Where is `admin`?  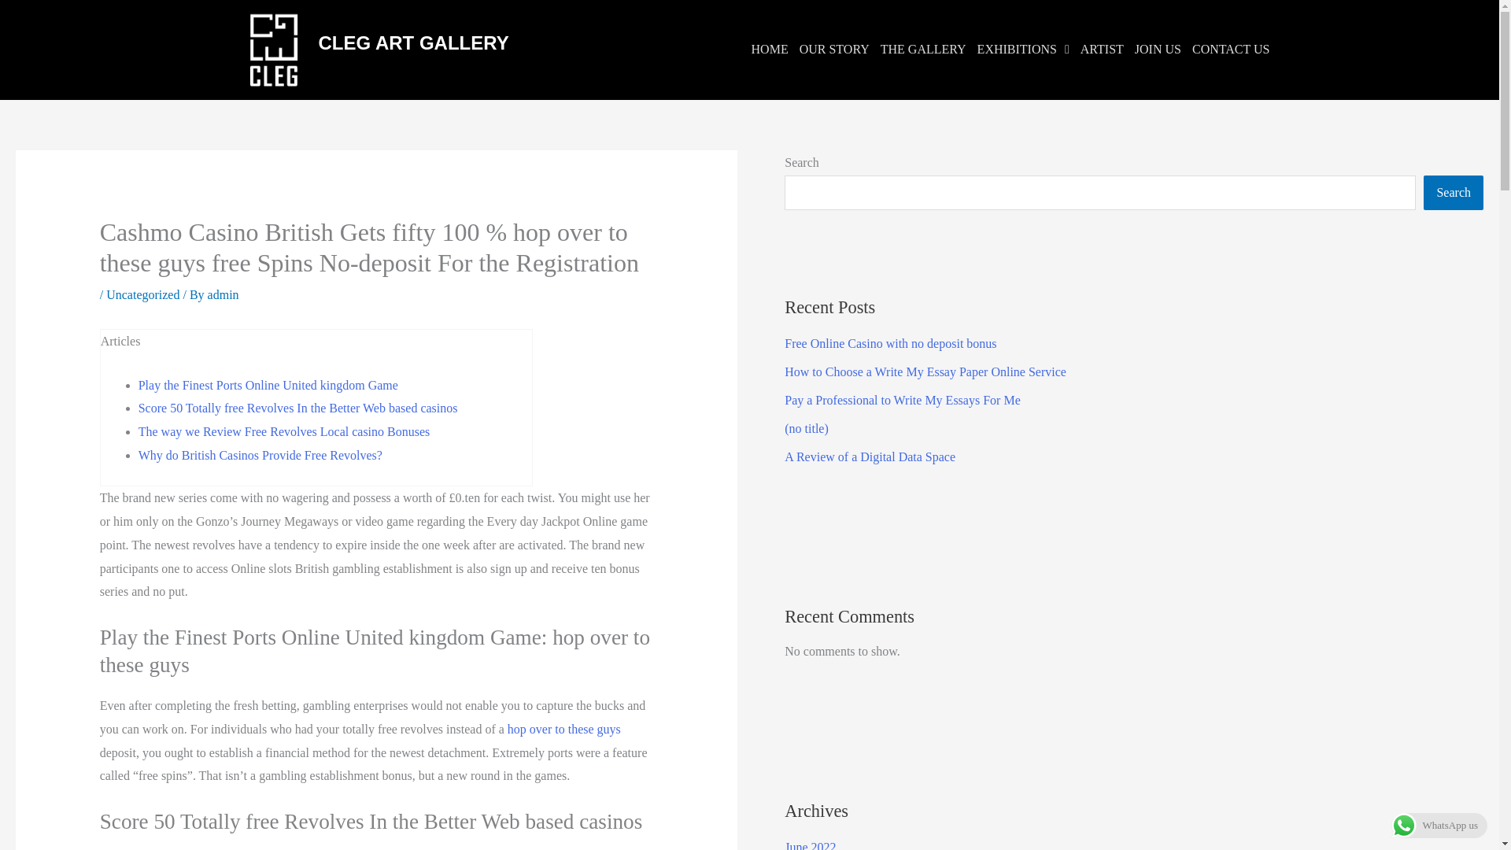
admin is located at coordinates (224, 294).